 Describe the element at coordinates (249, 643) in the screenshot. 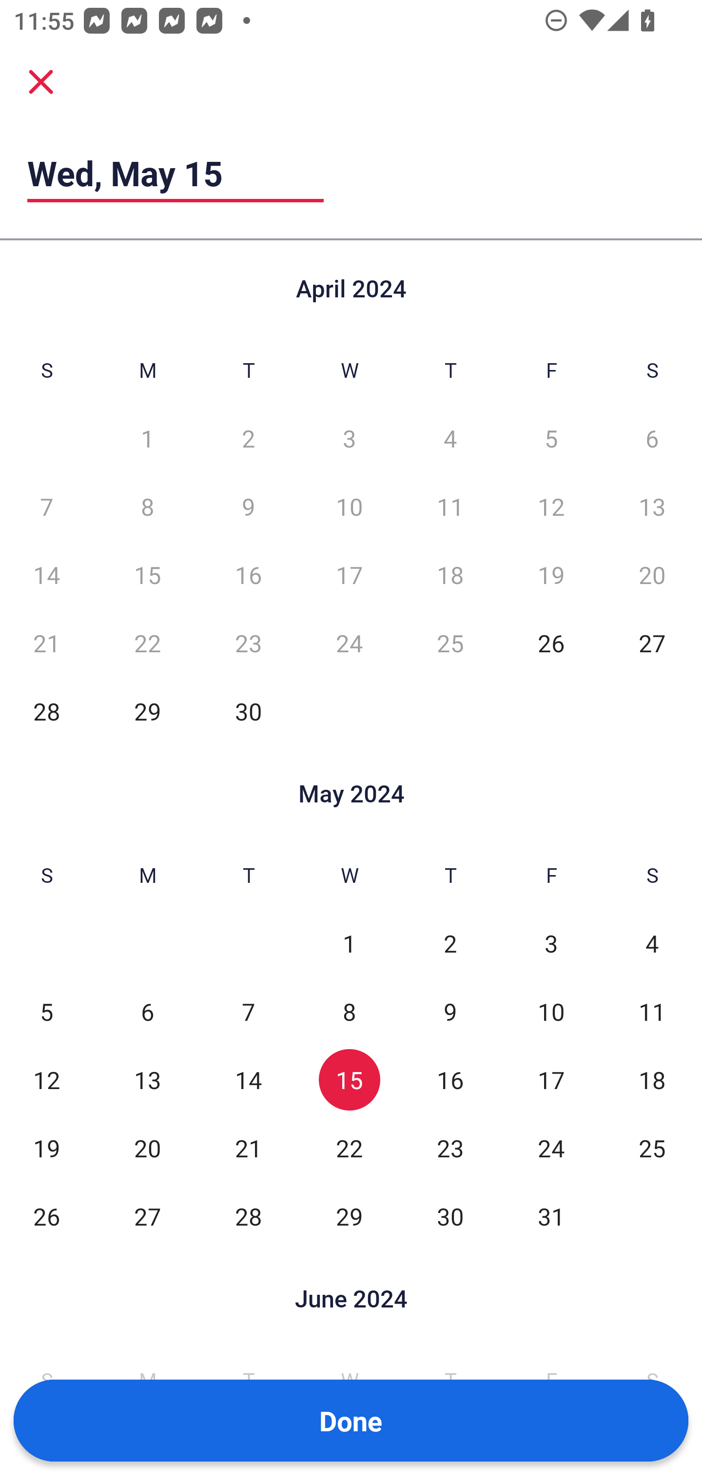

I see `23 Tue, Apr 23, Not Selected` at that location.